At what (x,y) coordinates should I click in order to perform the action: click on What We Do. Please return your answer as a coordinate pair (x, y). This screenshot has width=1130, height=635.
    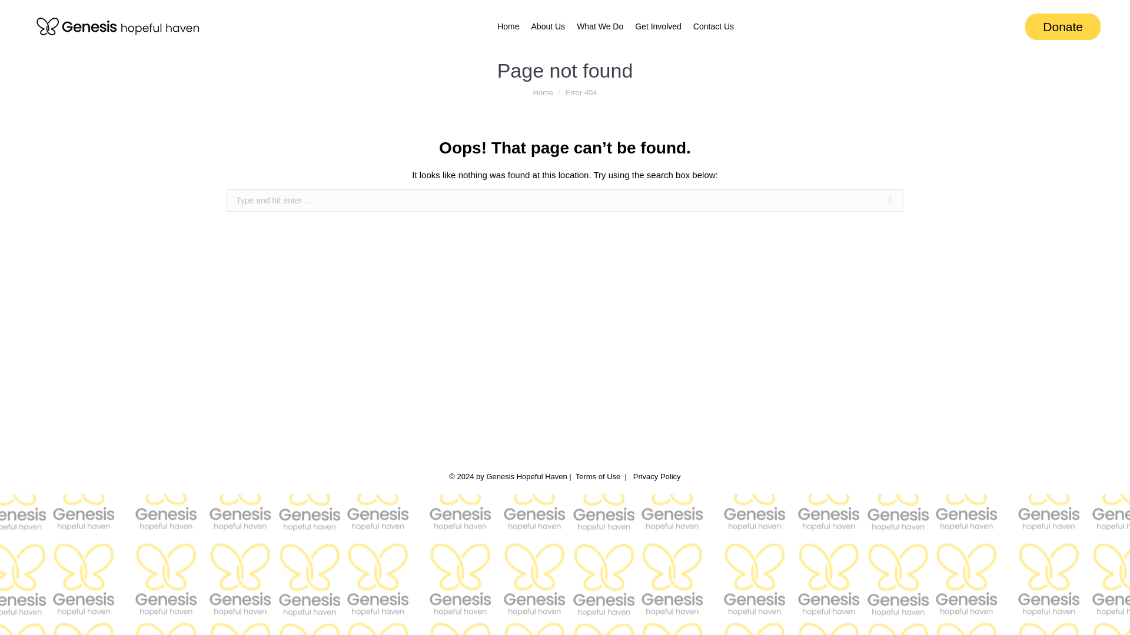
    Looking at the image, I should click on (600, 26).